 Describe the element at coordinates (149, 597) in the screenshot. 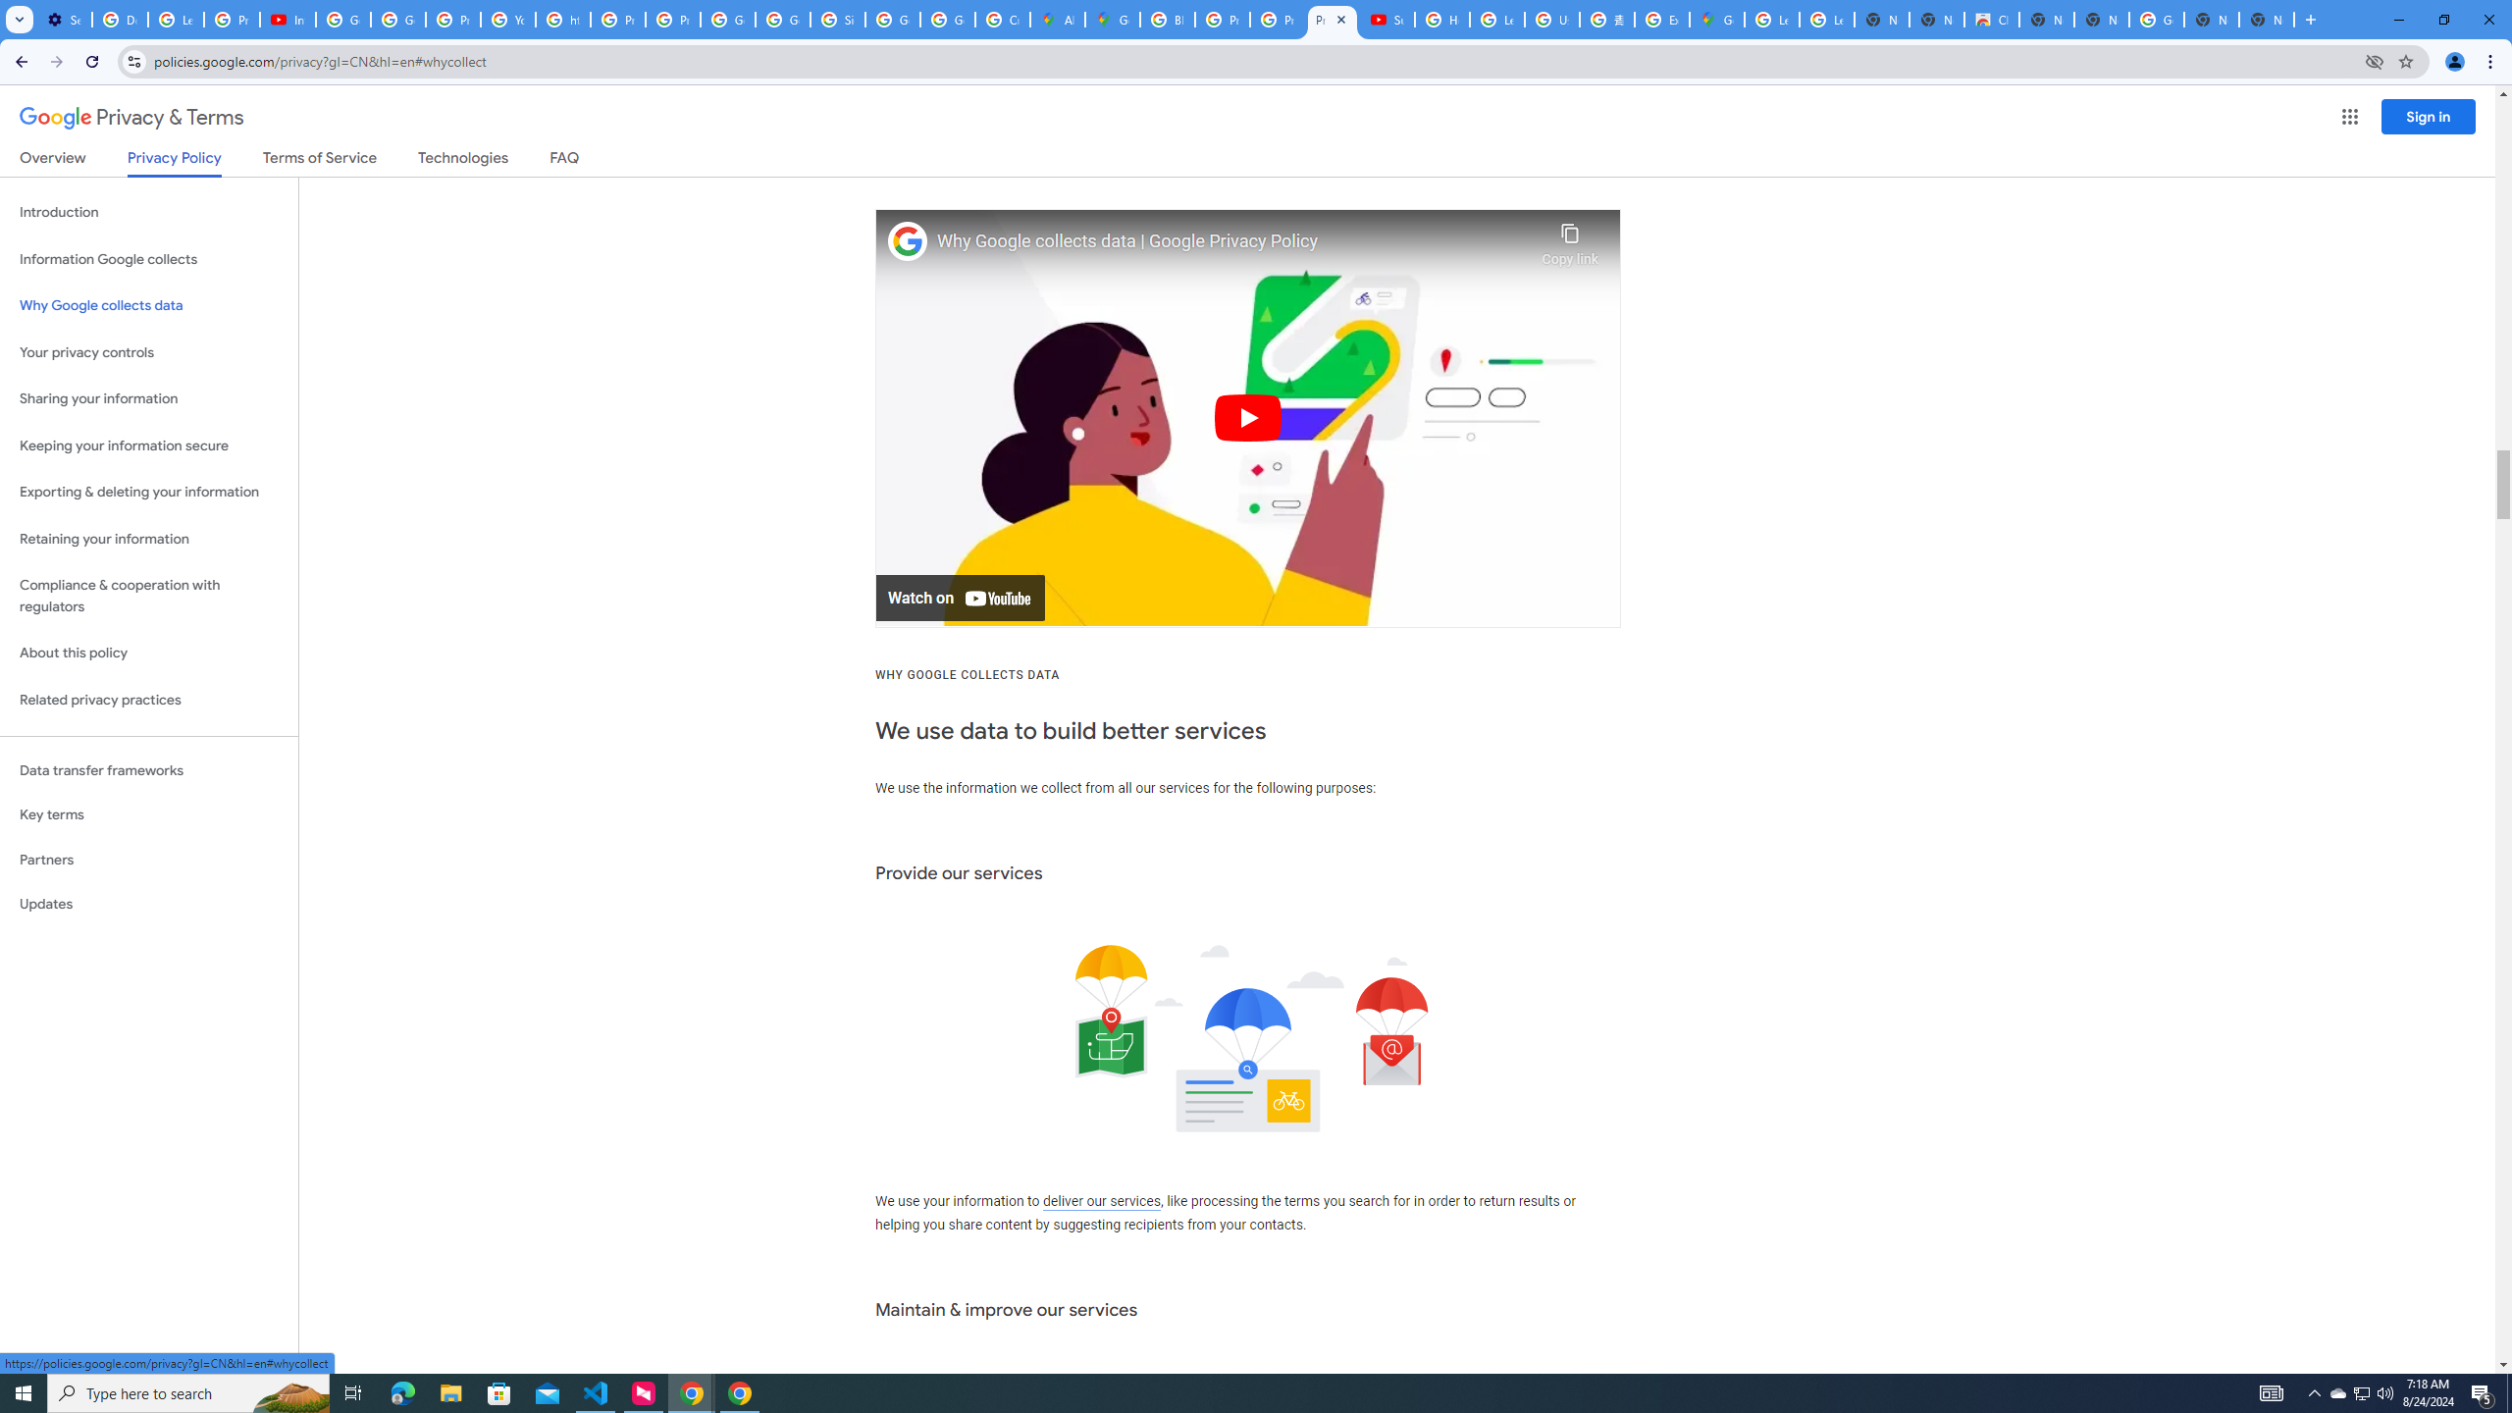

I see `Compliance & cooperation with regulators` at that location.